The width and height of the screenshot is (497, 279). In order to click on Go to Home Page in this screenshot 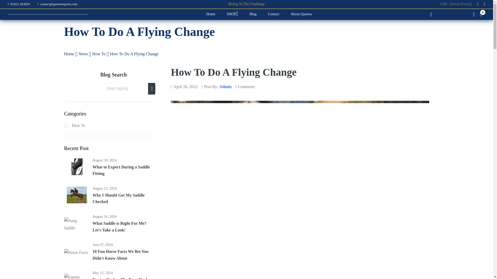, I will do `click(70, 54)`.